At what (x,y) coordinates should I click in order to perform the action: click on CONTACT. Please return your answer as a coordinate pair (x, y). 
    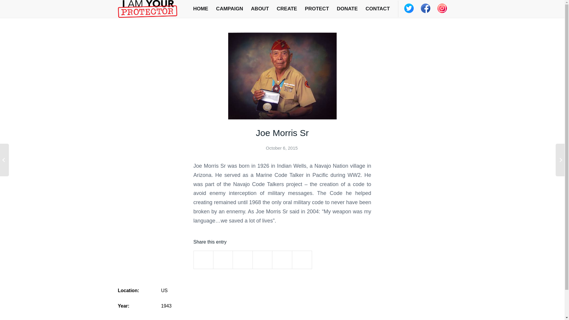
    Looking at the image, I should click on (378, 9).